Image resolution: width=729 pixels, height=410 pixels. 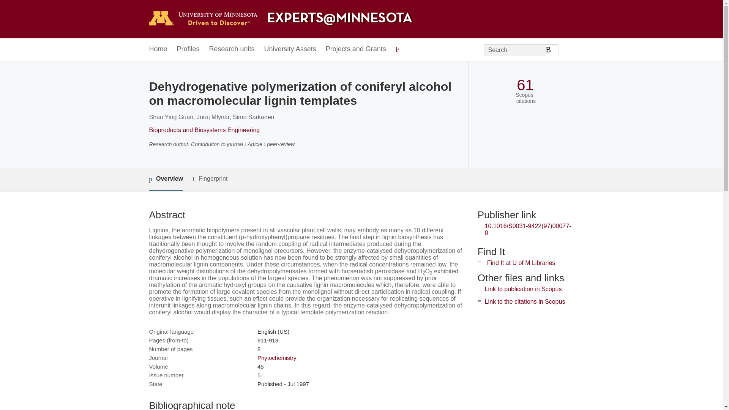 I want to click on Bioproducts and Biosystems Engineering, so click(x=204, y=130).